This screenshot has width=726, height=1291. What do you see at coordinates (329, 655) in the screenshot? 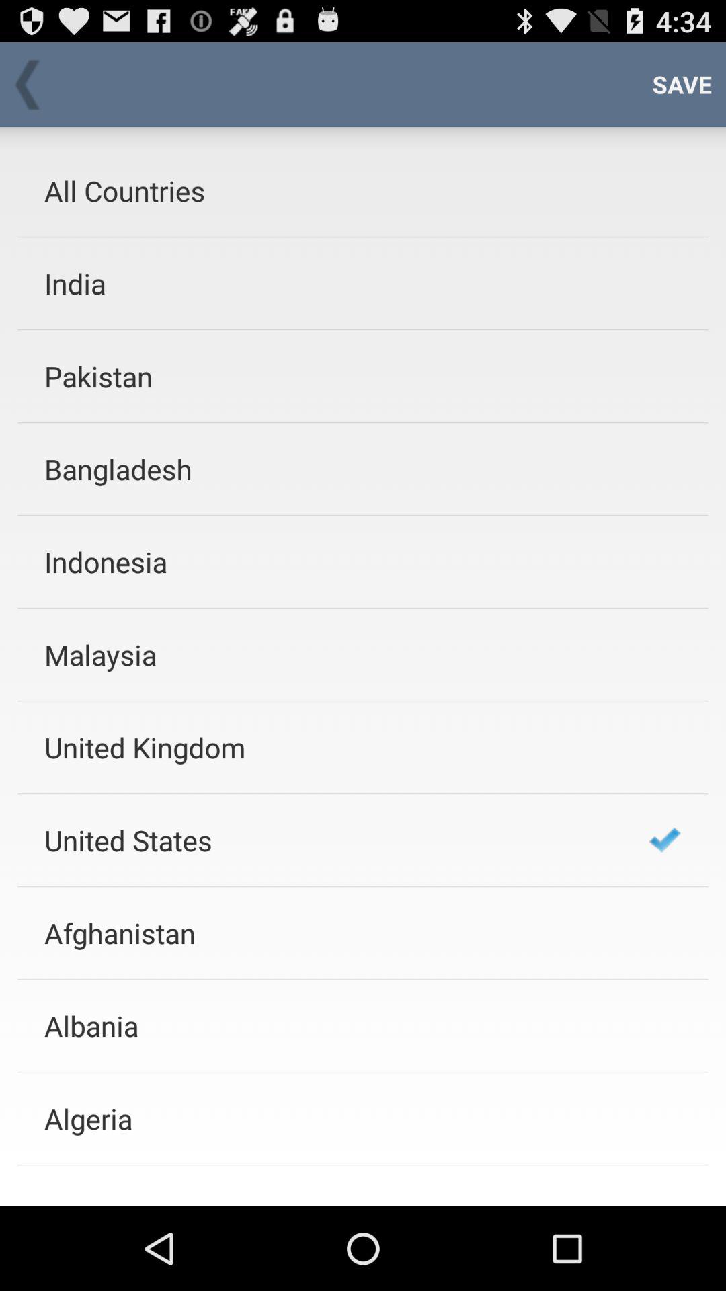
I see `choose the item above the united kingdom` at bounding box center [329, 655].